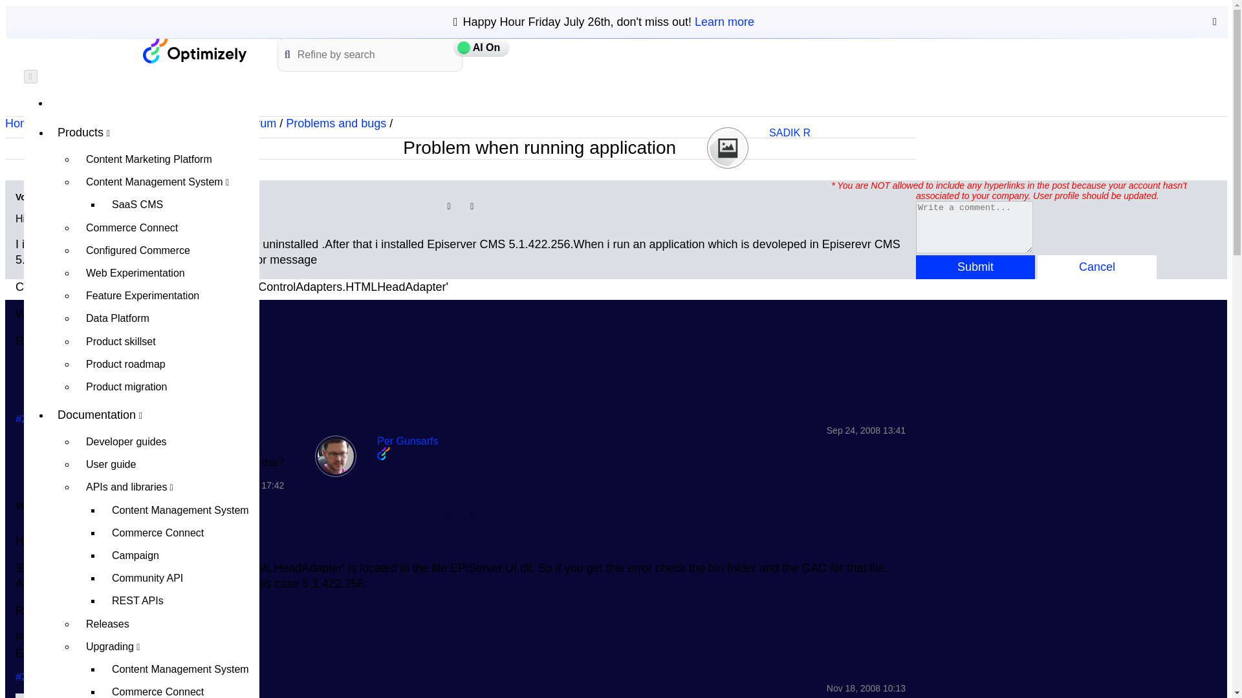 This screenshot has height=698, width=1242. I want to click on Learn more, so click(724, 22).